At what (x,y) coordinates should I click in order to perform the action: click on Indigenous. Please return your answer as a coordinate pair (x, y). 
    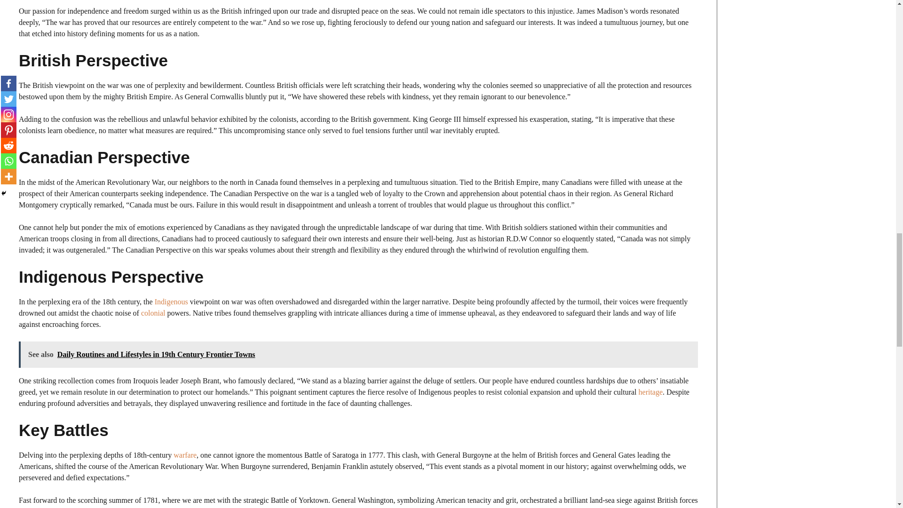
    Looking at the image, I should click on (171, 302).